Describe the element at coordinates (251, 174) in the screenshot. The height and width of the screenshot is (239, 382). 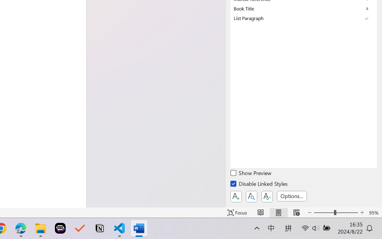
I see `Show Preview` at that location.